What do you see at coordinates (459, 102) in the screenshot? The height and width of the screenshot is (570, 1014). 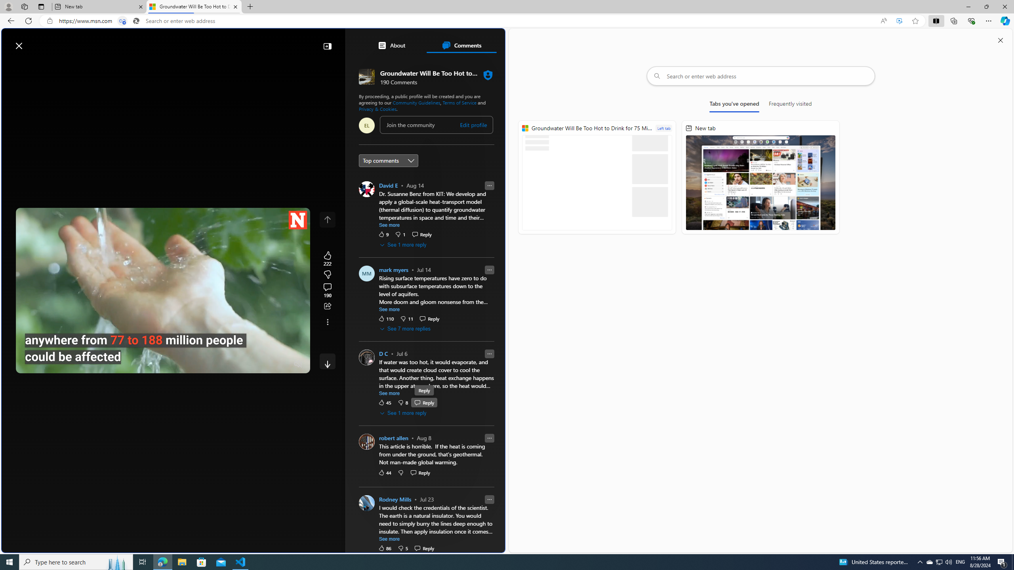 I see `Terms of Service` at bounding box center [459, 102].